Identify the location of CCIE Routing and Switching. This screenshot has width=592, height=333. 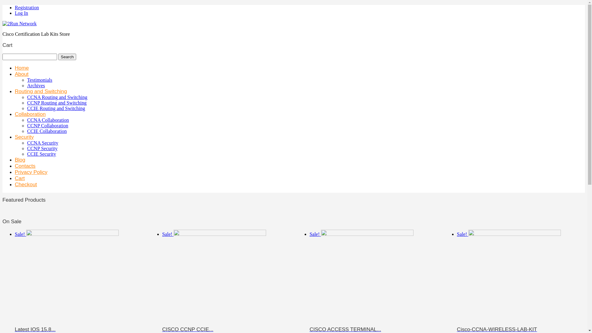
(56, 109).